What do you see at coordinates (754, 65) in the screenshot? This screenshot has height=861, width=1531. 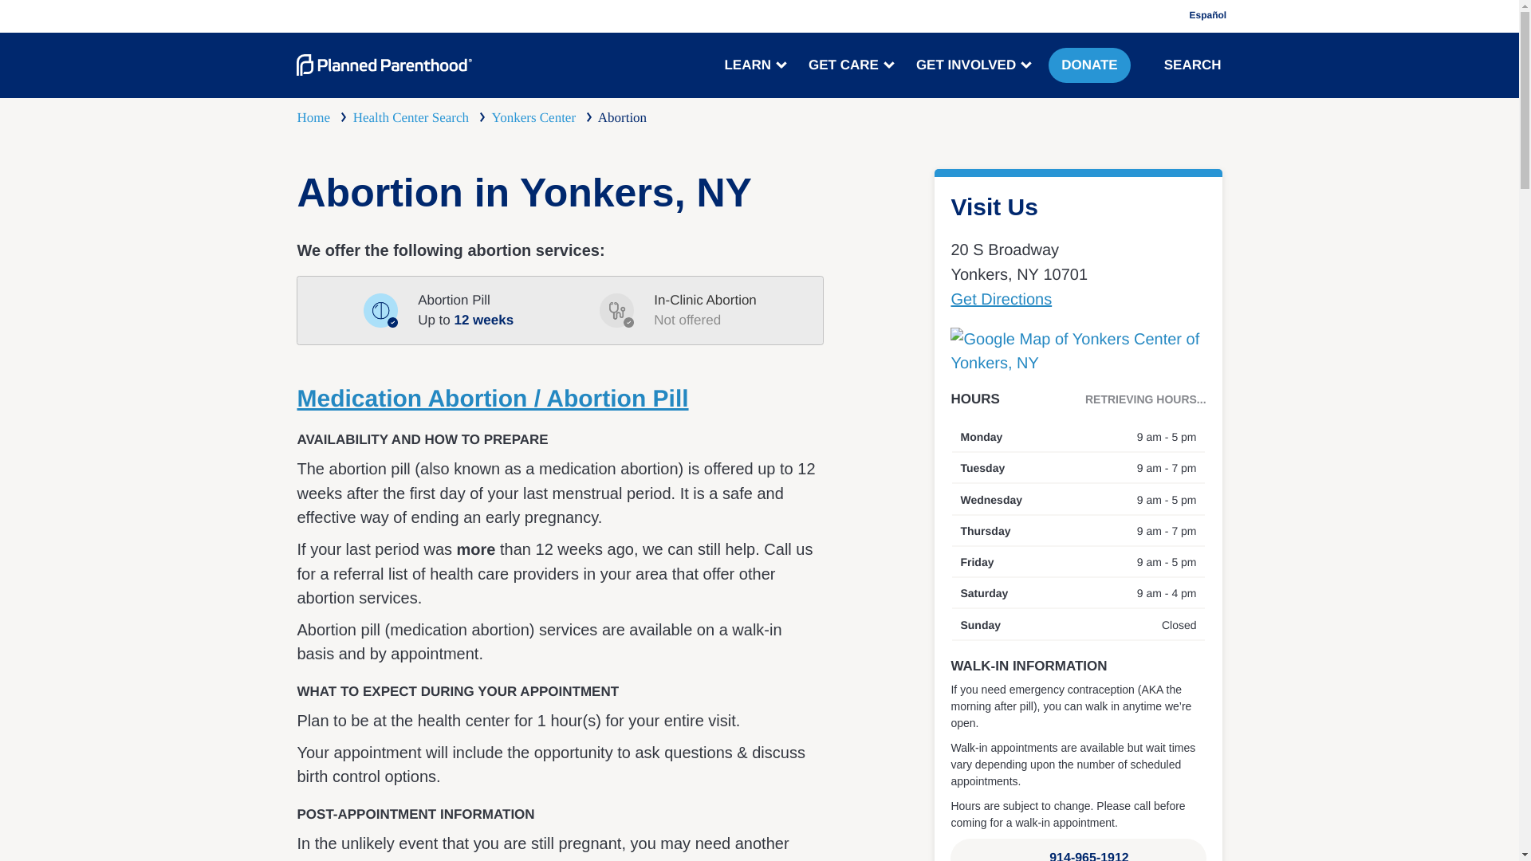 I see `LEARN` at bounding box center [754, 65].